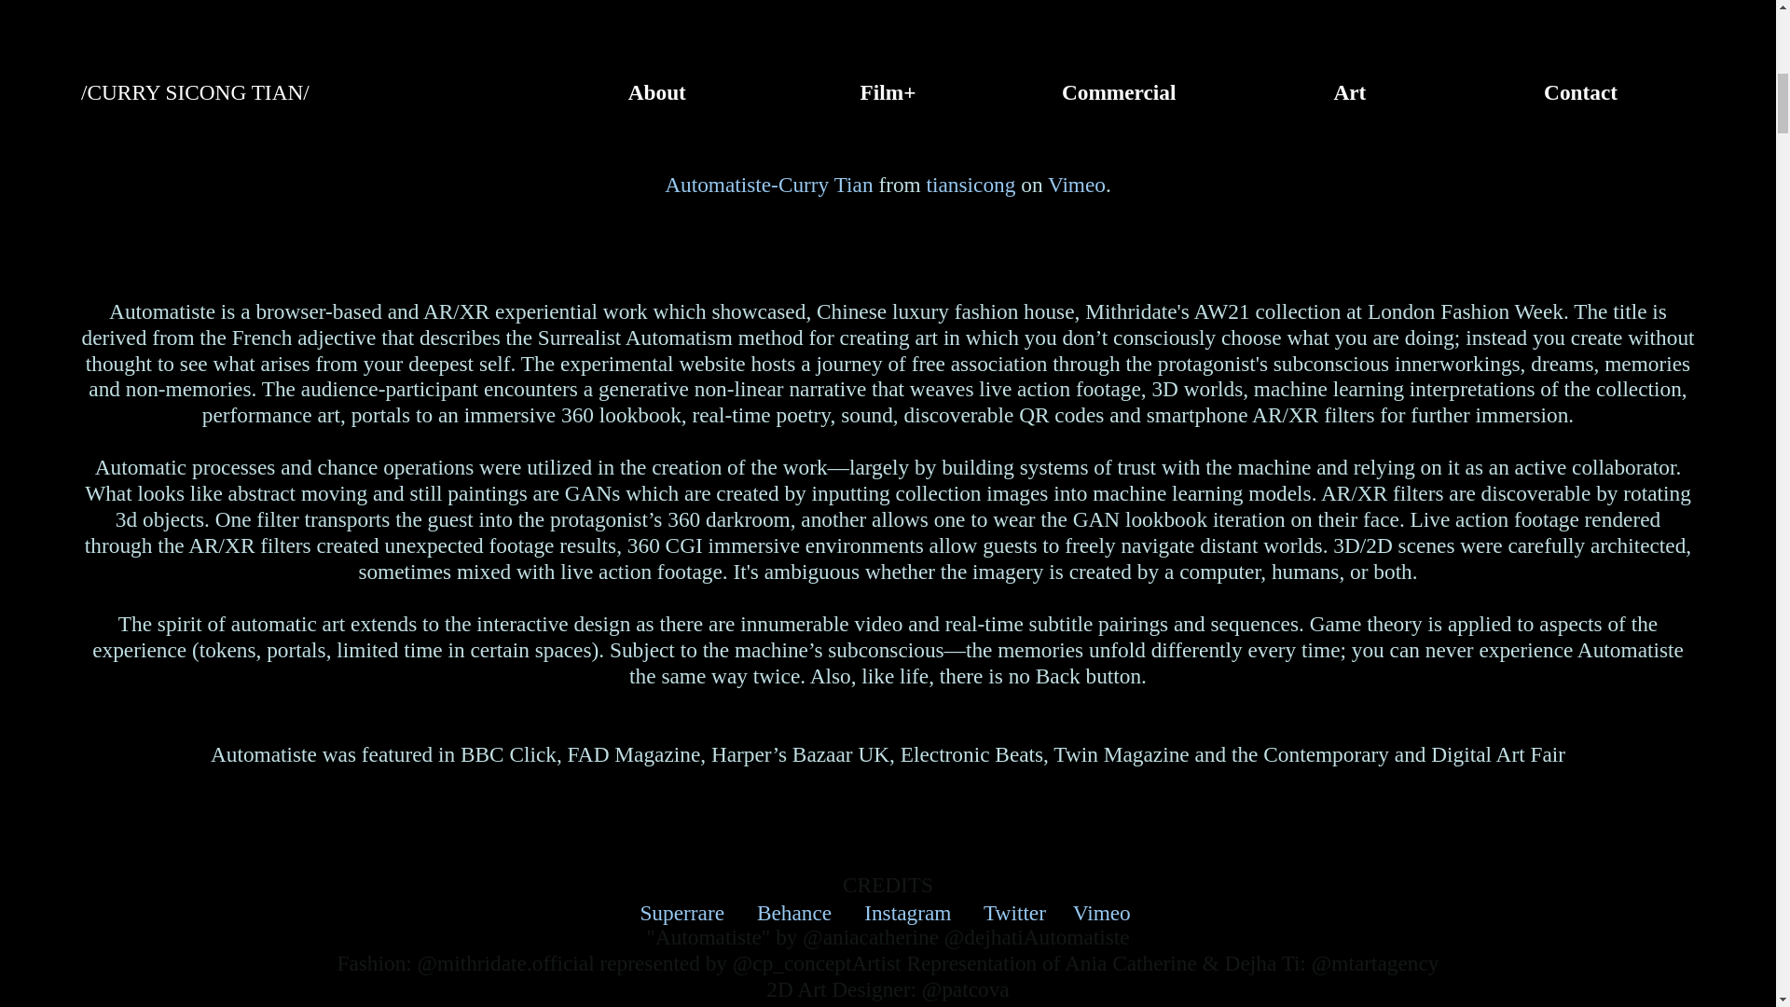 The height and width of the screenshot is (1007, 1790). Describe the element at coordinates (768, 185) in the screenshot. I see `Automatiste-Curry Tian` at that location.